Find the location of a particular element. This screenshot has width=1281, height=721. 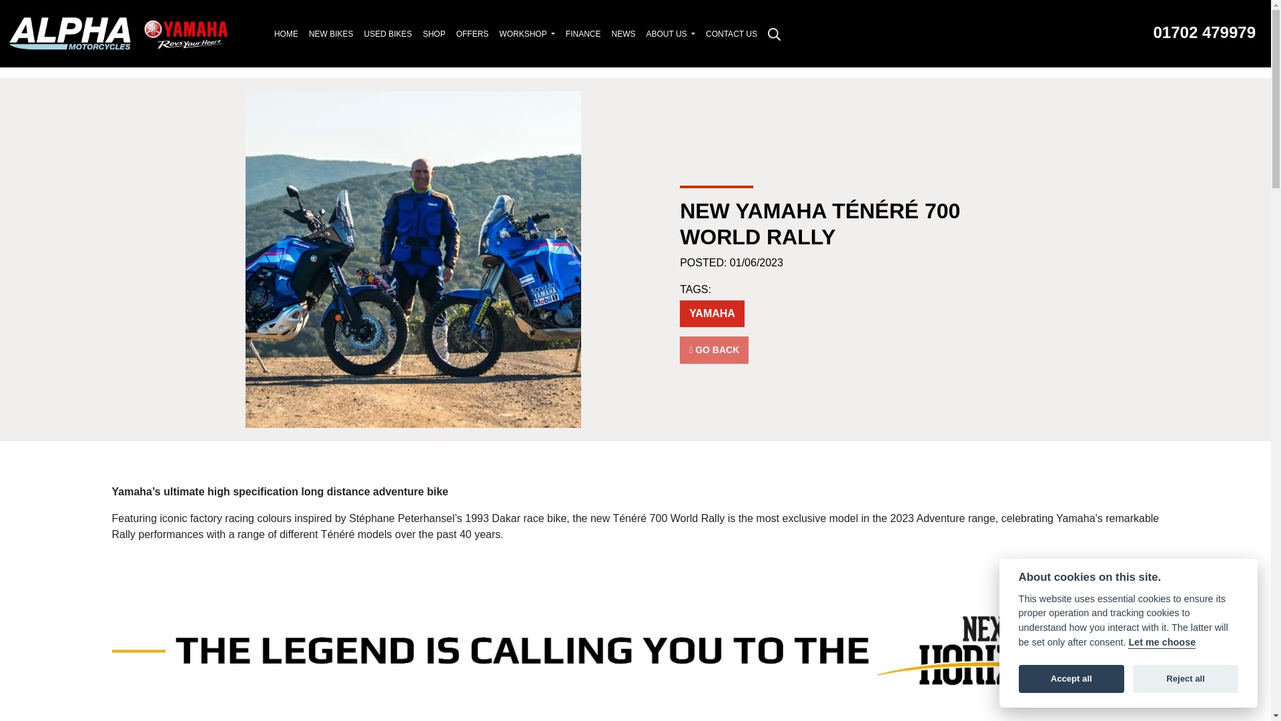

CONTACT US is located at coordinates (731, 33).